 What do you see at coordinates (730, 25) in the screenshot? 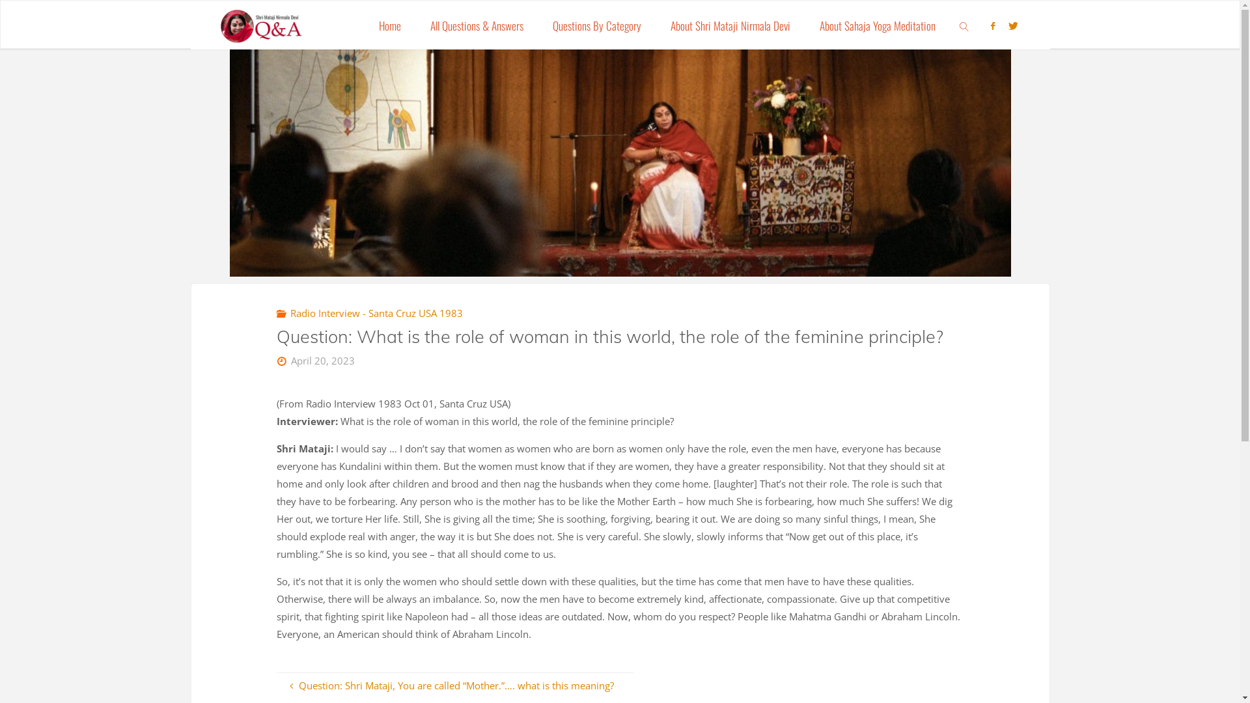
I see `About Shri Mataji Nirmala Devi` at bounding box center [730, 25].